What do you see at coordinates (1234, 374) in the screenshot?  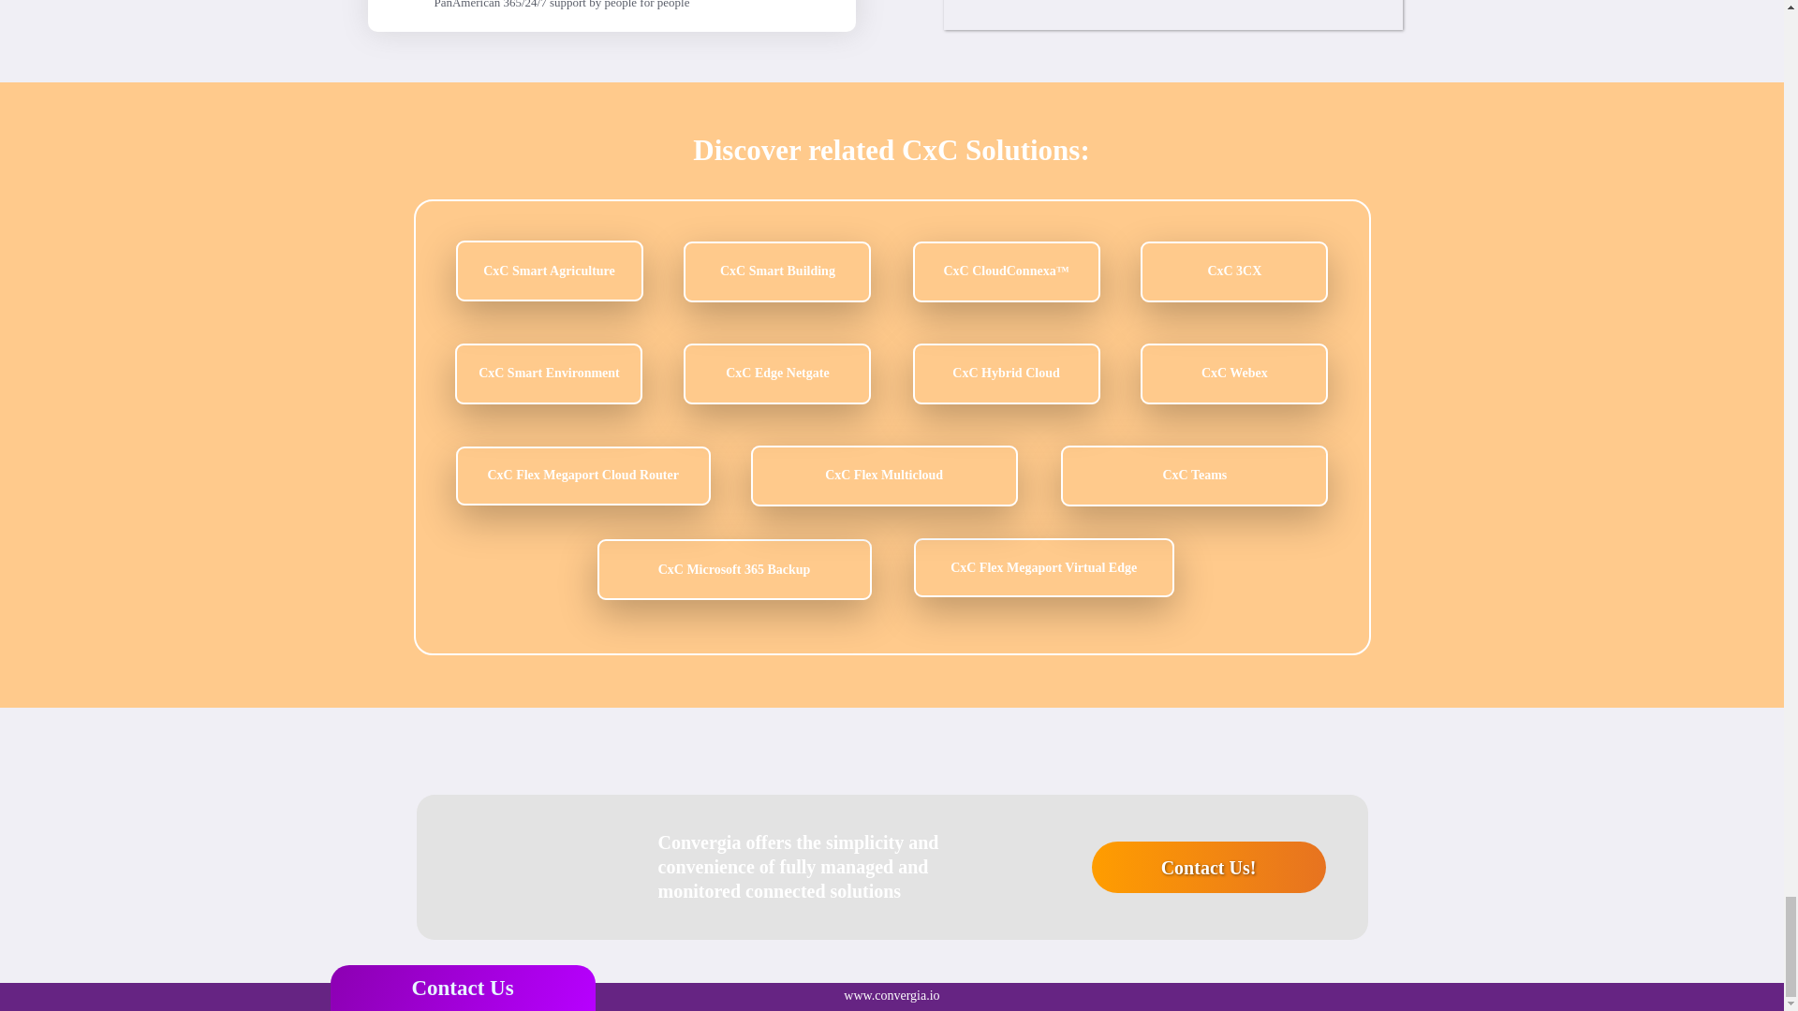 I see `CxC Webex` at bounding box center [1234, 374].